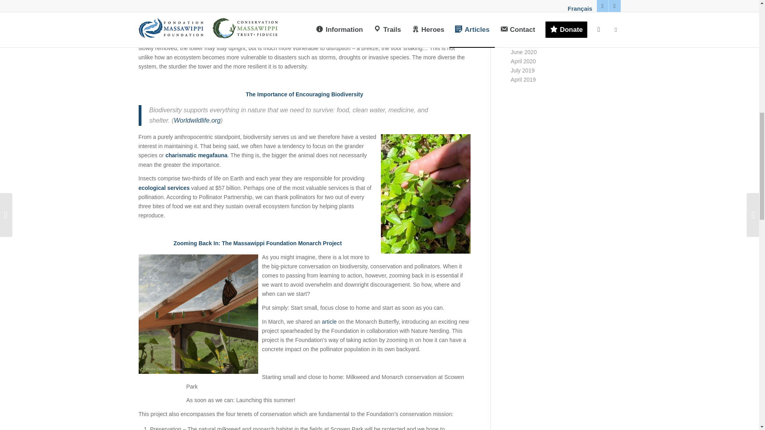  What do you see at coordinates (329, 322) in the screenshot?
I see `article` at bounding box center [329, 322].